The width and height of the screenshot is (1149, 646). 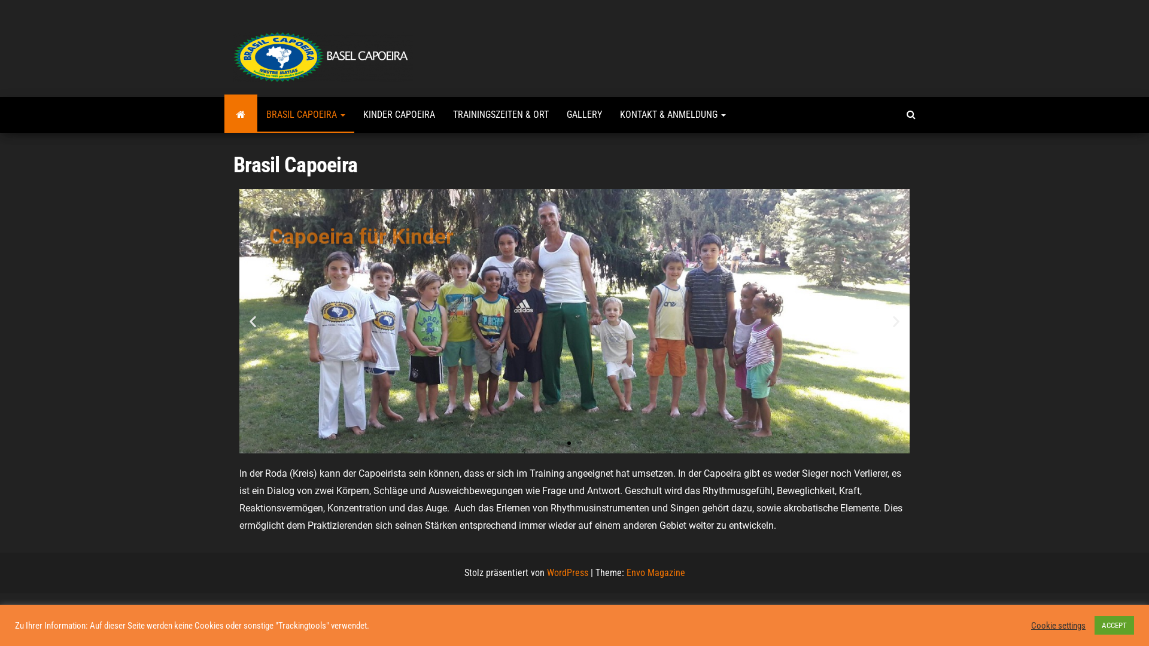 I want to click on KINDER CAPOEIRA, so click(x=399, y=115).